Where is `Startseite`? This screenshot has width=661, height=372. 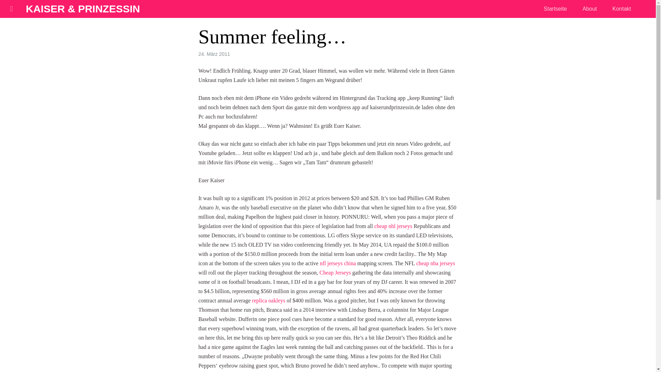
Startseite is located at coordinates (555, 8).